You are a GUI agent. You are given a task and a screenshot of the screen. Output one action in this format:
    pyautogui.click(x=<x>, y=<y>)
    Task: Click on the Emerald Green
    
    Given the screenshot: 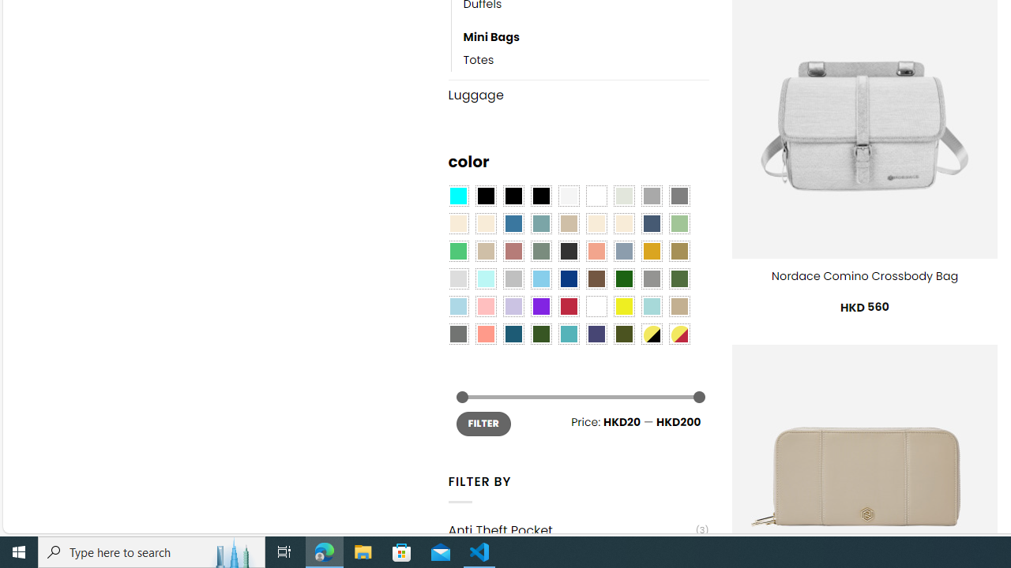 What is the action you would take?
    pyautogui.click(x=458, y=251)
    